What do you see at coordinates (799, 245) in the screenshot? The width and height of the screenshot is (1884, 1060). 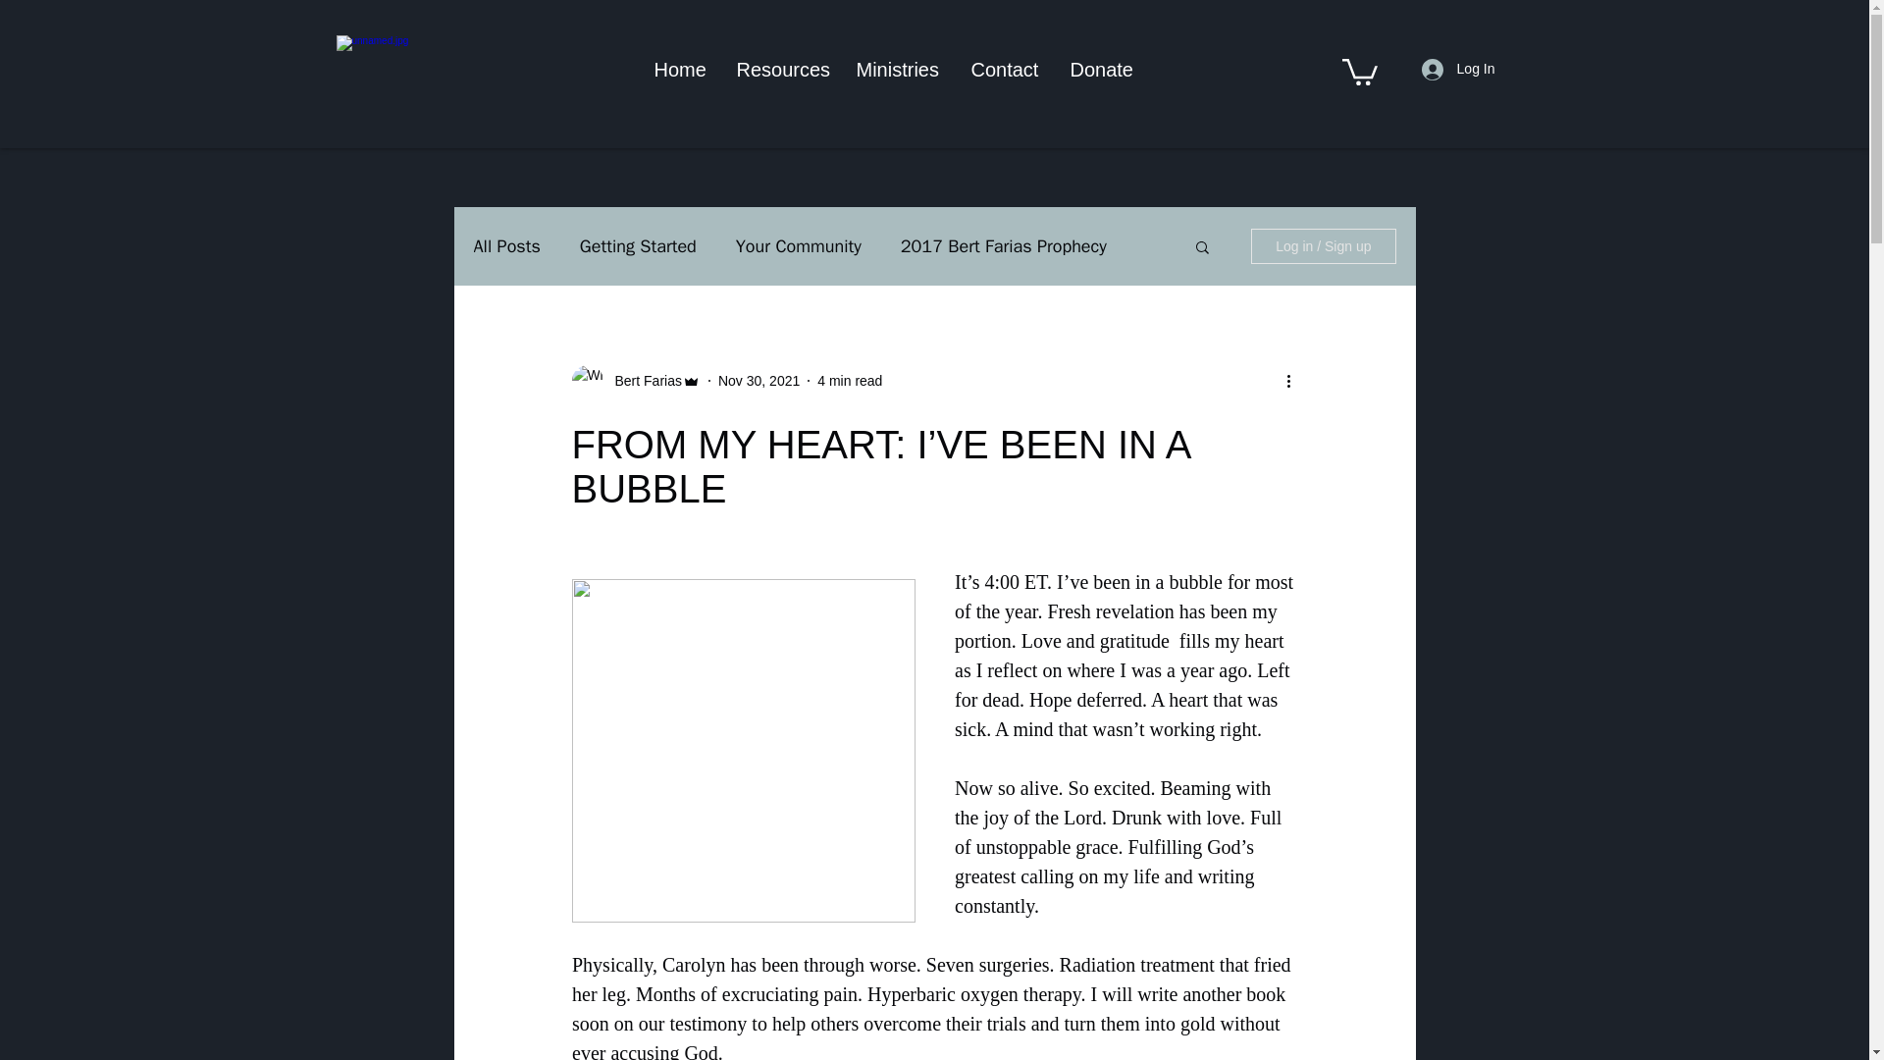 I see `Your Community` at bounding box center [799, 245].